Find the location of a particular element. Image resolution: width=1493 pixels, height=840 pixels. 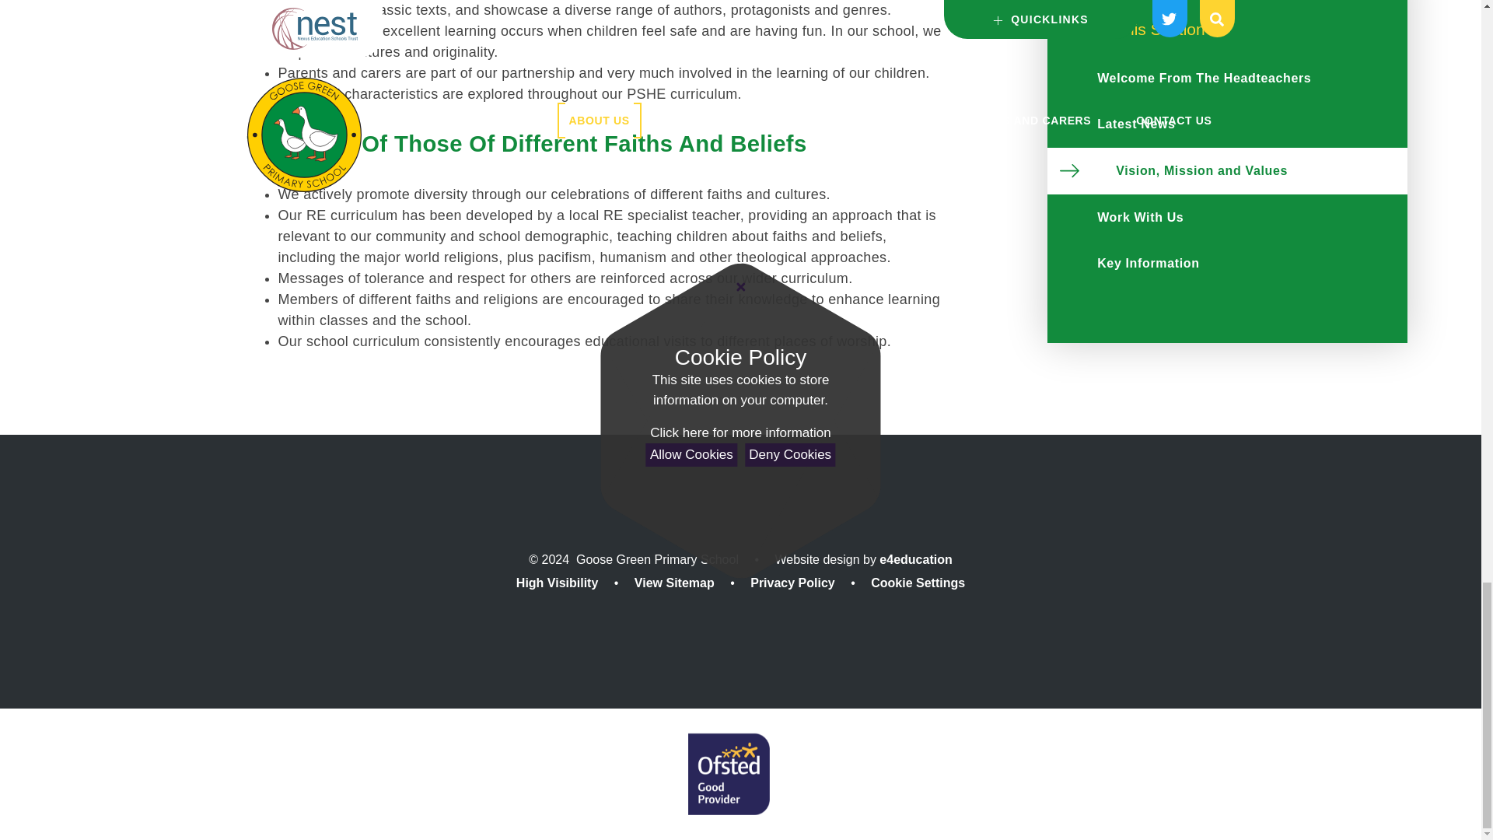

Cookie Settings is located at coordinates (918, 583).